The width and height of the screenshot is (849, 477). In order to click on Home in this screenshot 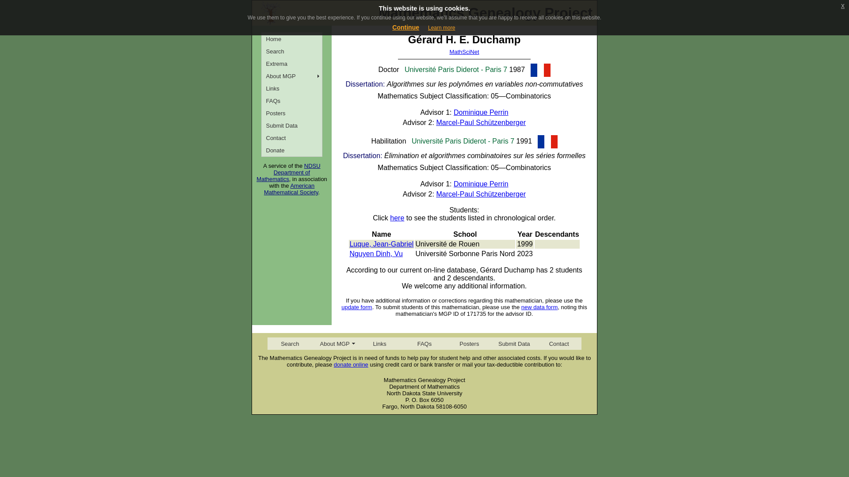, I will do `click(292, 39)`.